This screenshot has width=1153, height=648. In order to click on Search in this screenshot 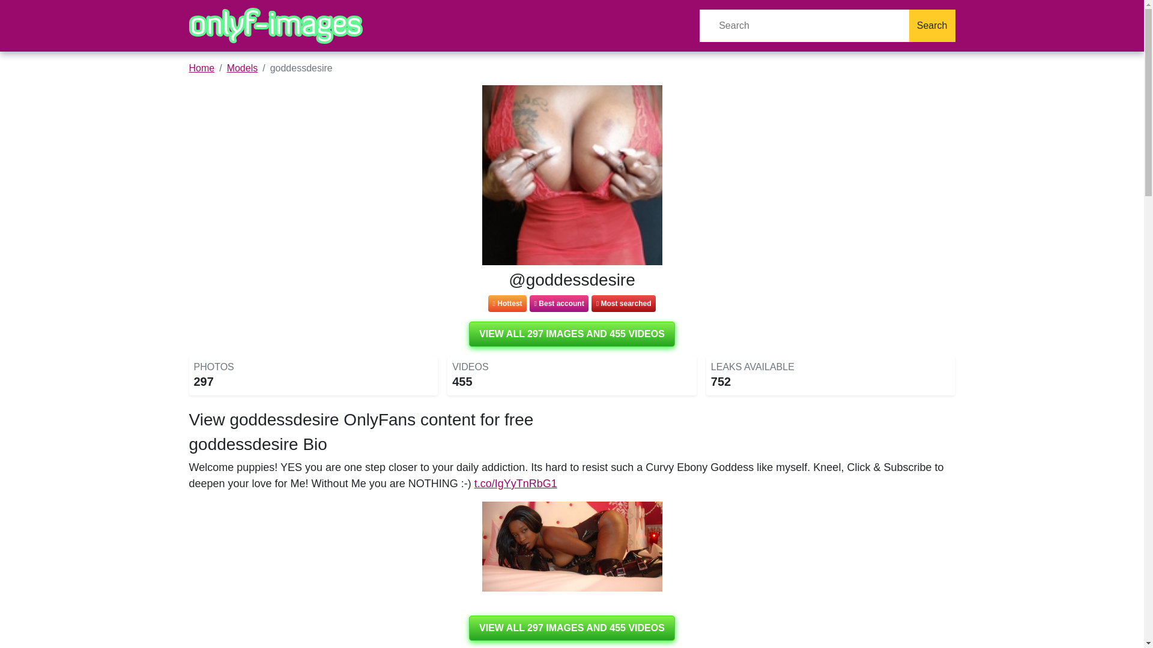, I will do `click(932, 26)`.